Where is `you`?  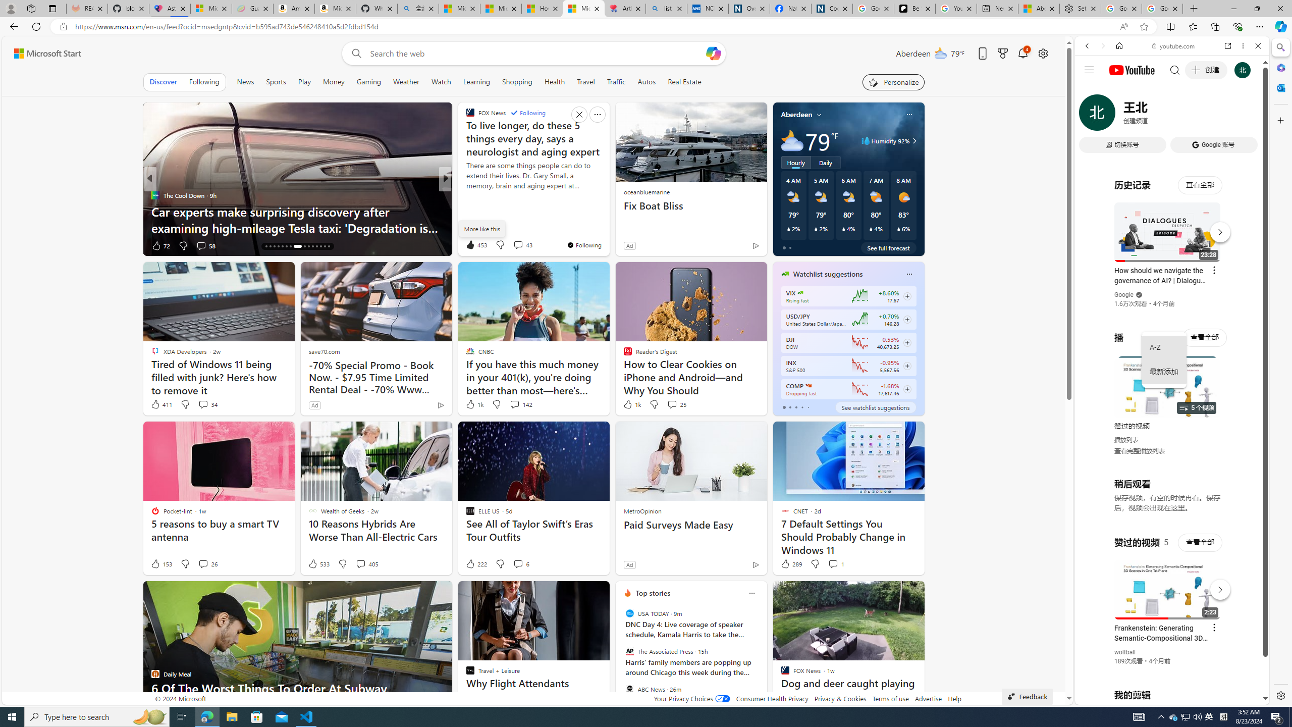 you is located at coordinates (1168, 670).